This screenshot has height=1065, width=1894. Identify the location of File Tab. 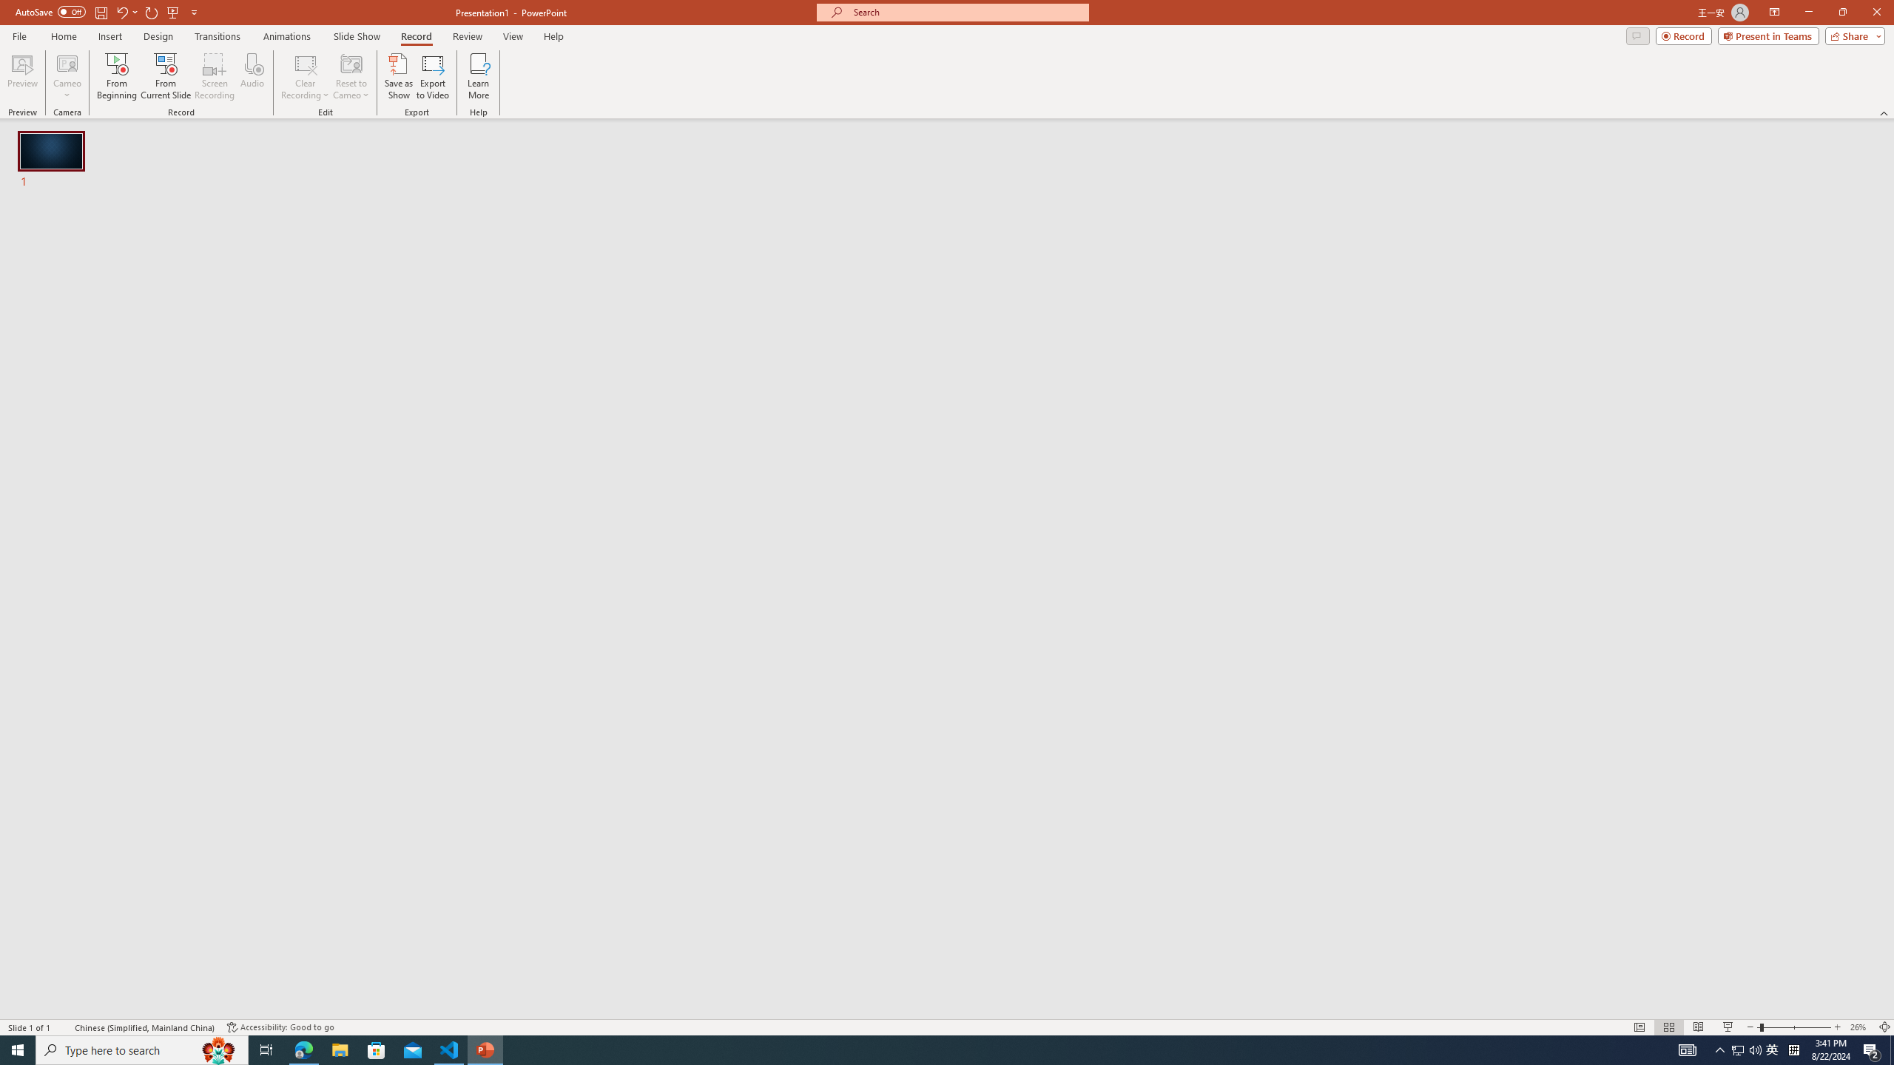
(19, 35).